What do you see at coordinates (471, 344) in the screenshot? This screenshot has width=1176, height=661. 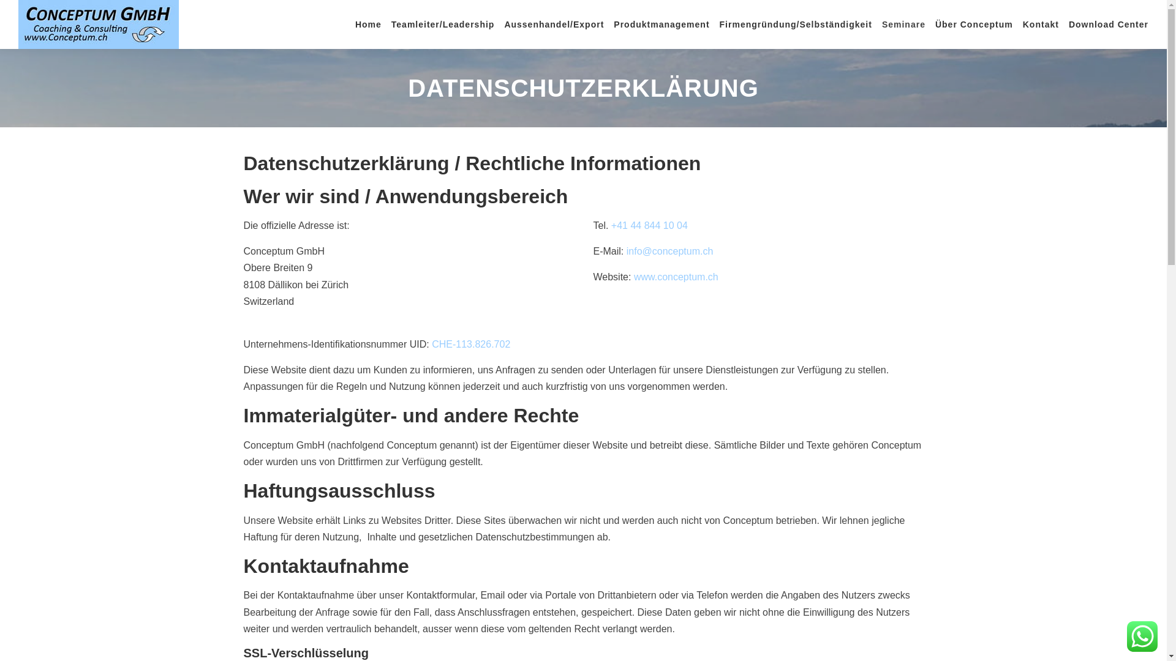 I see `CHE-113.826.702` at bounding box center [471, 344].